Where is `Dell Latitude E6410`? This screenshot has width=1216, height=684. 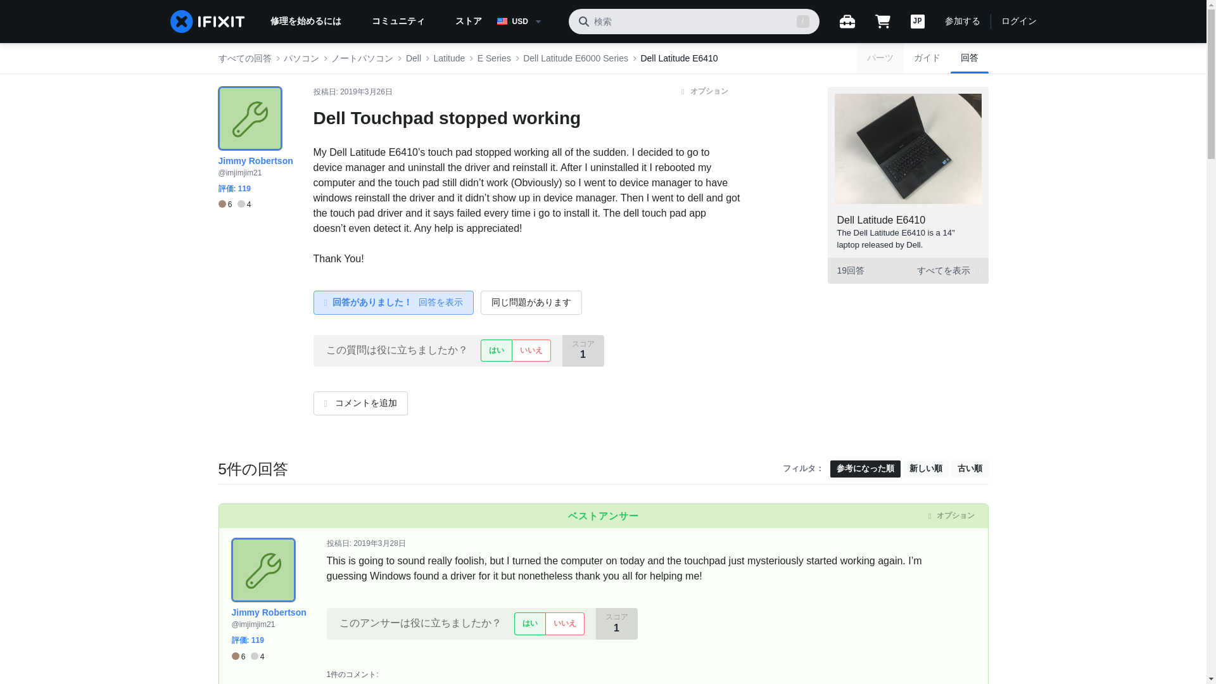 Dell Latitude E6410 is located at coordinates (882, 220).